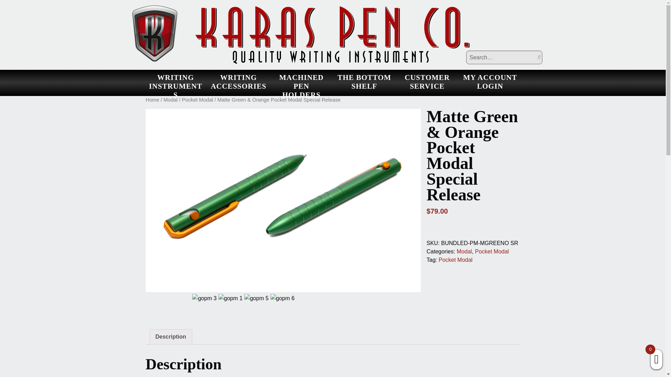  Describe the element at coordinates (152, 99) in the screenshot. I see `Home` at that location.